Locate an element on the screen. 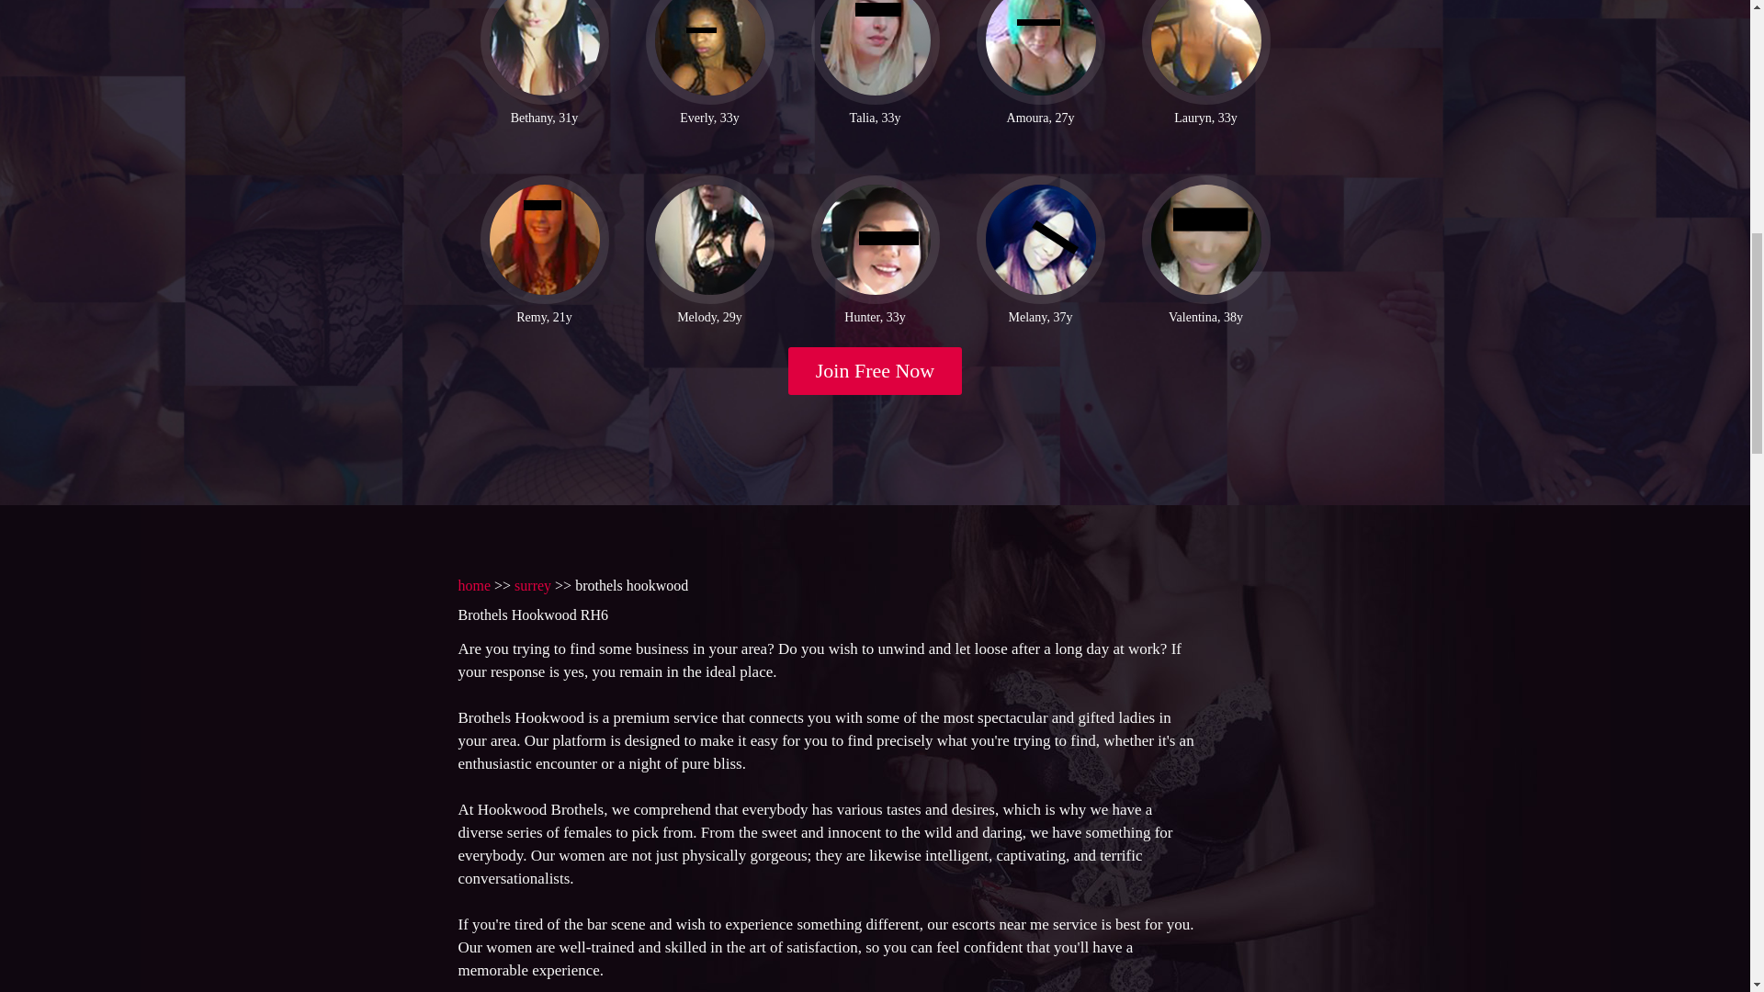 Image resolution: width=1764 pixels, height=992 pixels. home is located at coordinates (473, 584).